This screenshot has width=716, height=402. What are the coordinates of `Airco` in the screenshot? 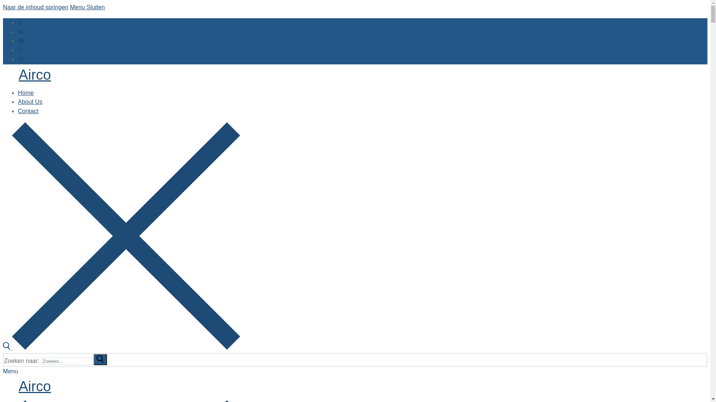 It's located at (35, 386).